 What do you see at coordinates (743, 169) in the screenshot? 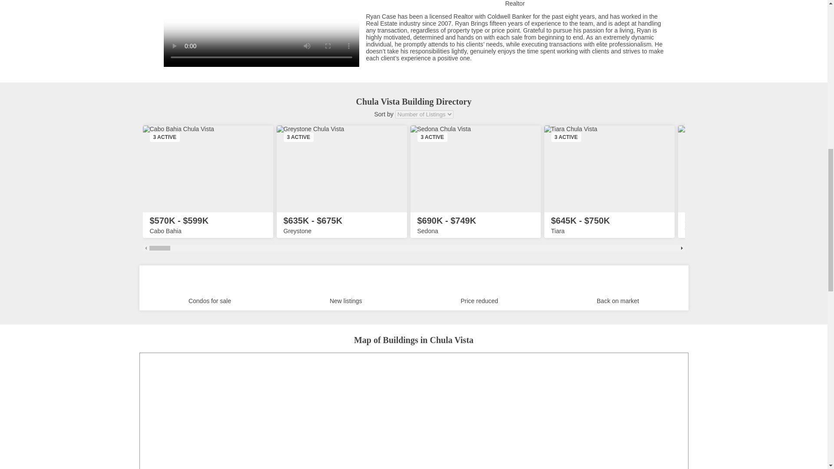
I see `Willow Bend` at bounding box center [743, 169].